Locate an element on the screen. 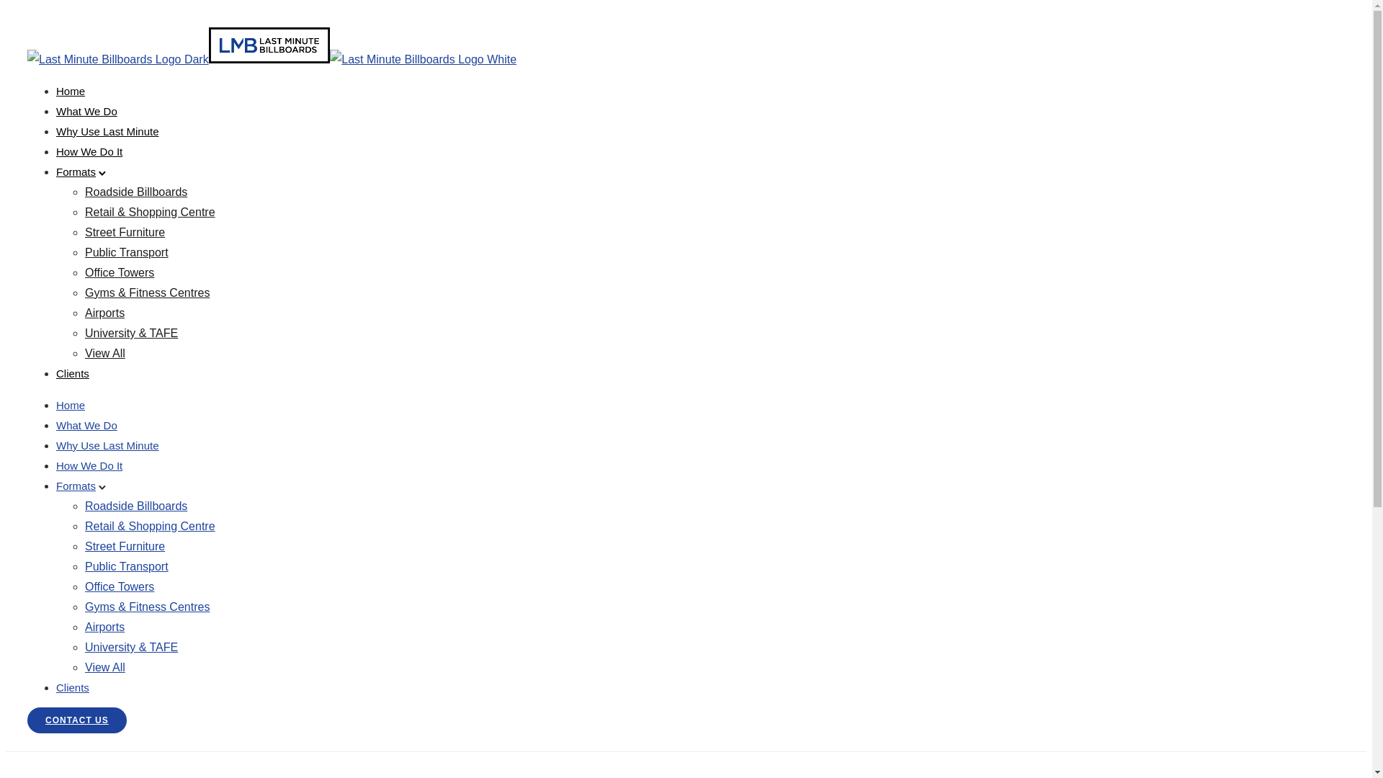 This screenshot has height=778, width=1383. Retail & Shopping Centre is located at coordinates (150, 526).